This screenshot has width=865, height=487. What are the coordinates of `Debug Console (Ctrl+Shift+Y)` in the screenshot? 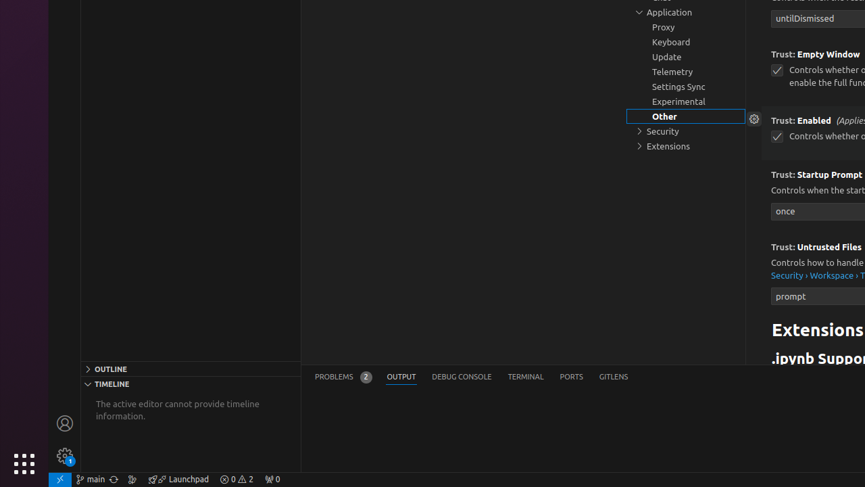 It's located at (462, 377).